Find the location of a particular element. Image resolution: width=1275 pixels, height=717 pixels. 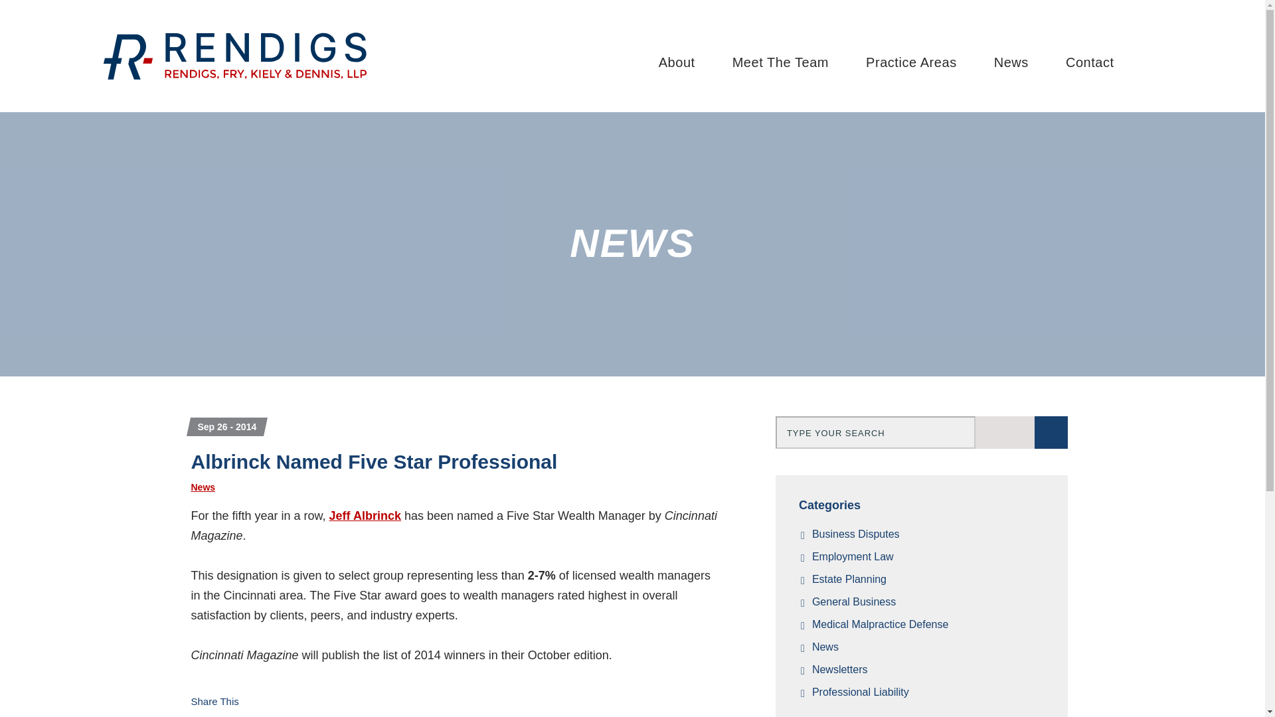

Jeff Albrinck is located at coordinates (365, 515).